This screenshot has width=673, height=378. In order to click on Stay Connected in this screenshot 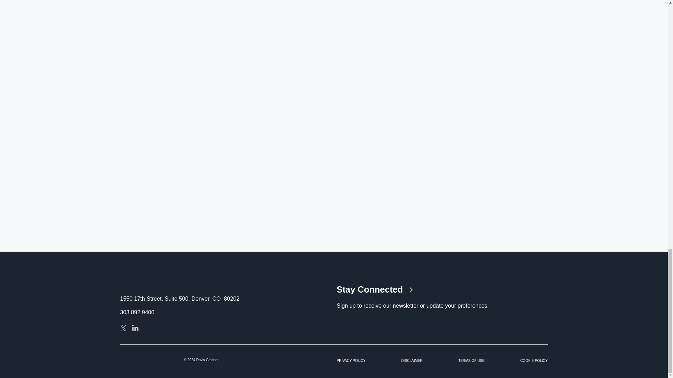, I will do `click(442, 290)`.